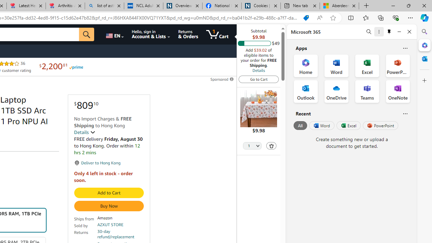  What do you see at coordinates (405, 113) in the screenshot?
I see `Is this helpful?` at bounding box center [405, 113].